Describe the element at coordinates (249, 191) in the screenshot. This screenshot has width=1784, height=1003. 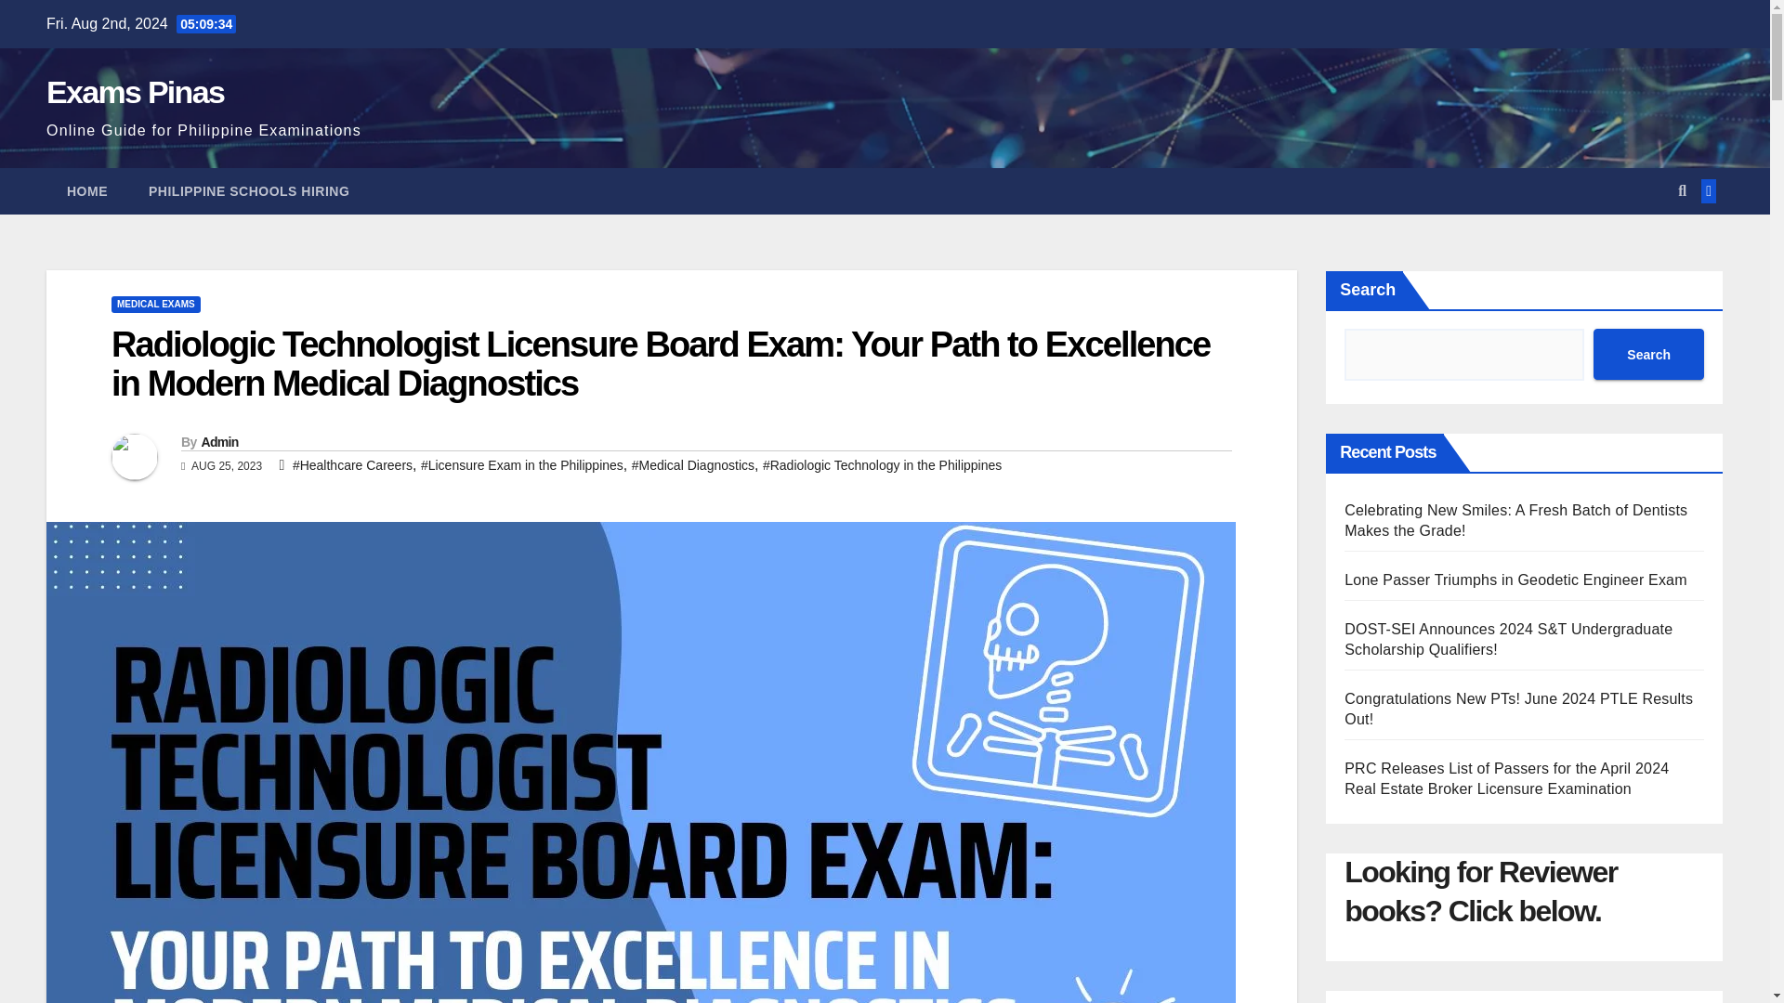
I see `PHILIPPINE SCHOOLS HIRING` at that location.